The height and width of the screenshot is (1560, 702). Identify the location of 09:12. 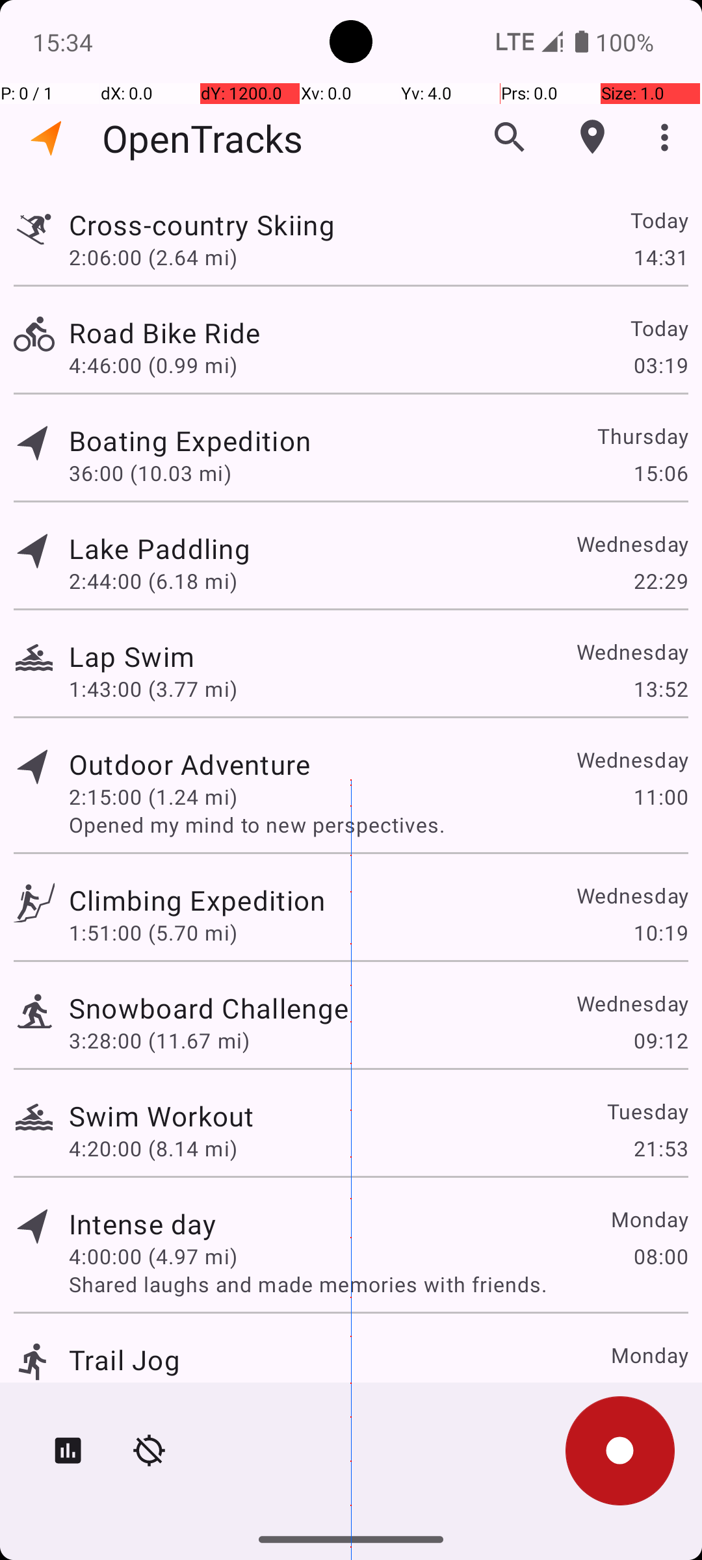
(660, 1040).